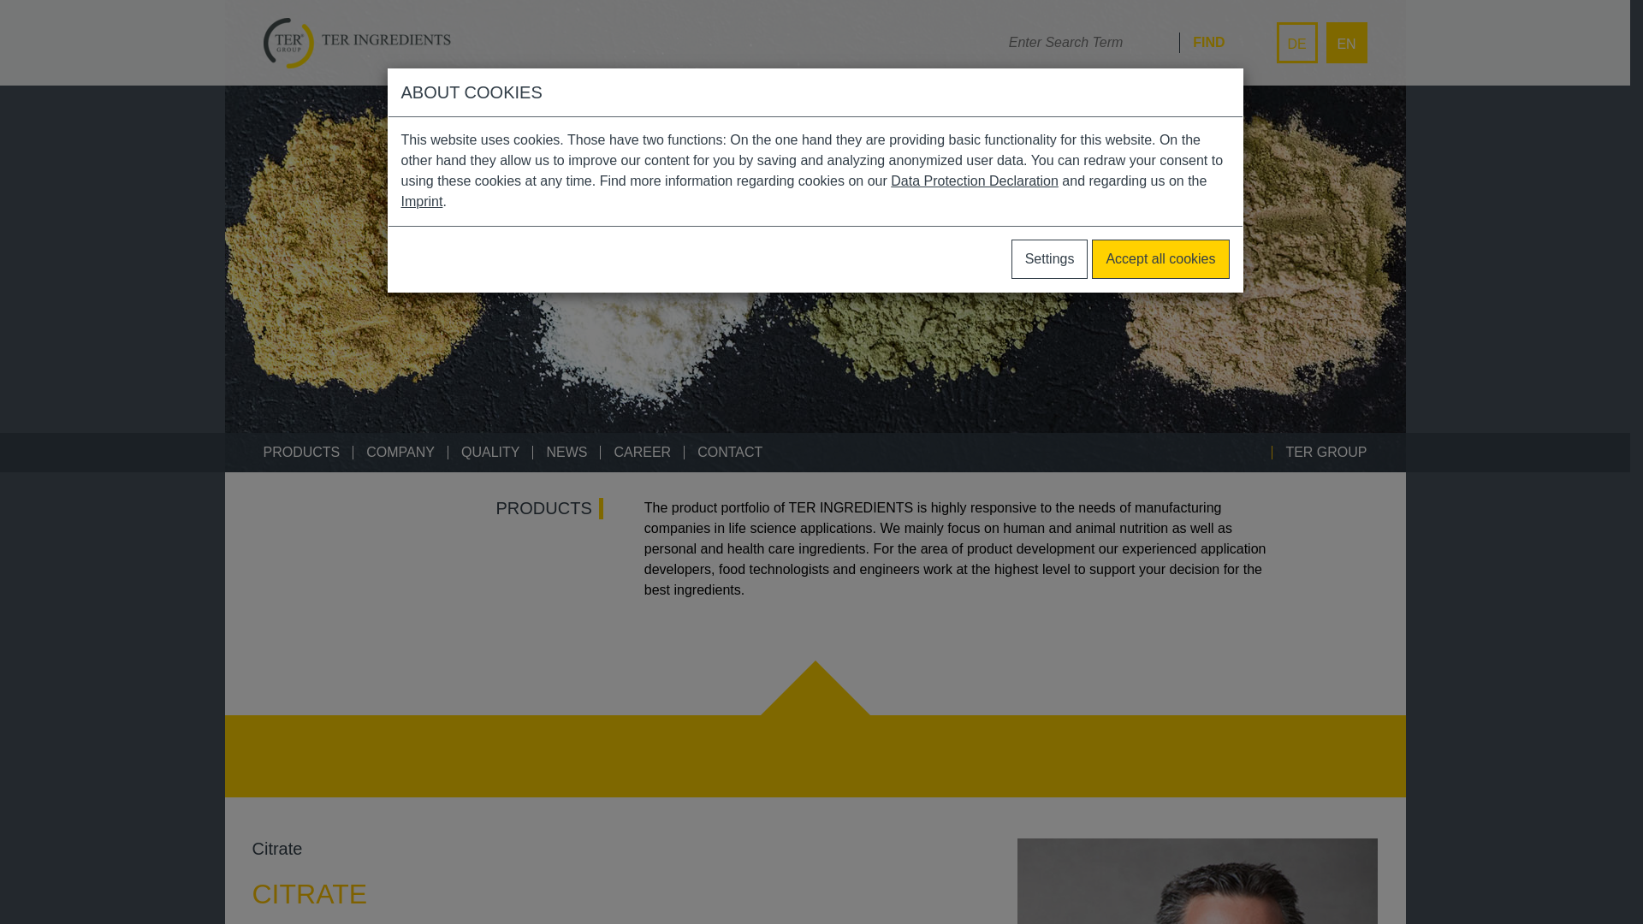 The image size is (1643, 924). Describe the element at coordinates (1296, 43) in the screenshot. I see `DE` at that location.